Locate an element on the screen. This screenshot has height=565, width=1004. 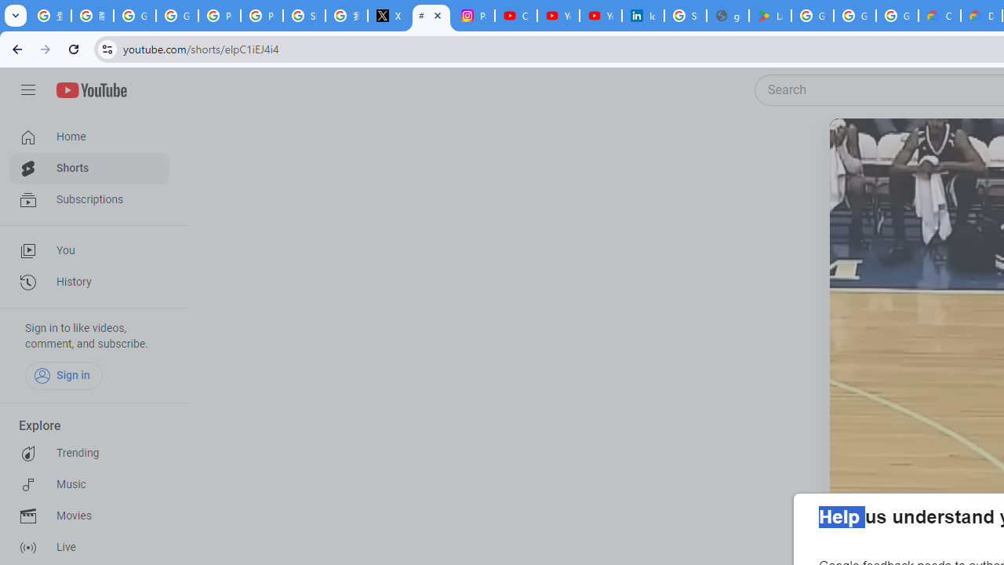
Play (k) is located at coordinates (860, 150).